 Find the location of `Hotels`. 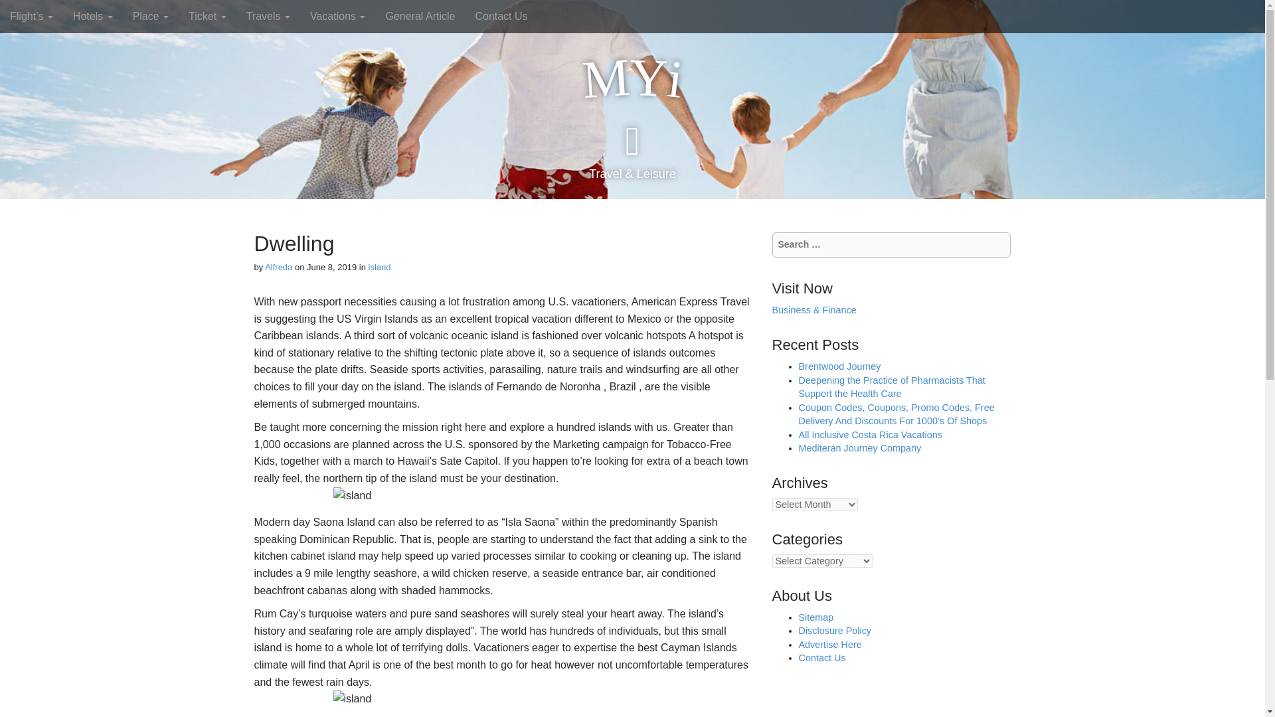

Hotels is located at coordinates (92, 16).